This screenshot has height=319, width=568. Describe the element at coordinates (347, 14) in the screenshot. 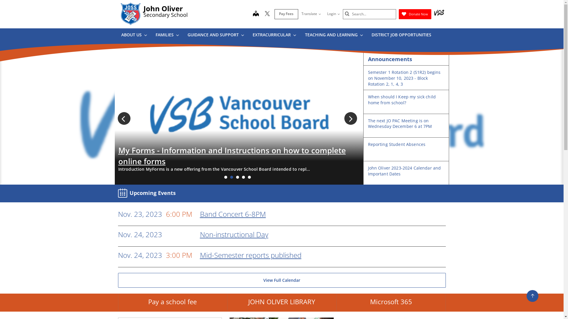

I see `Submit` at that location.